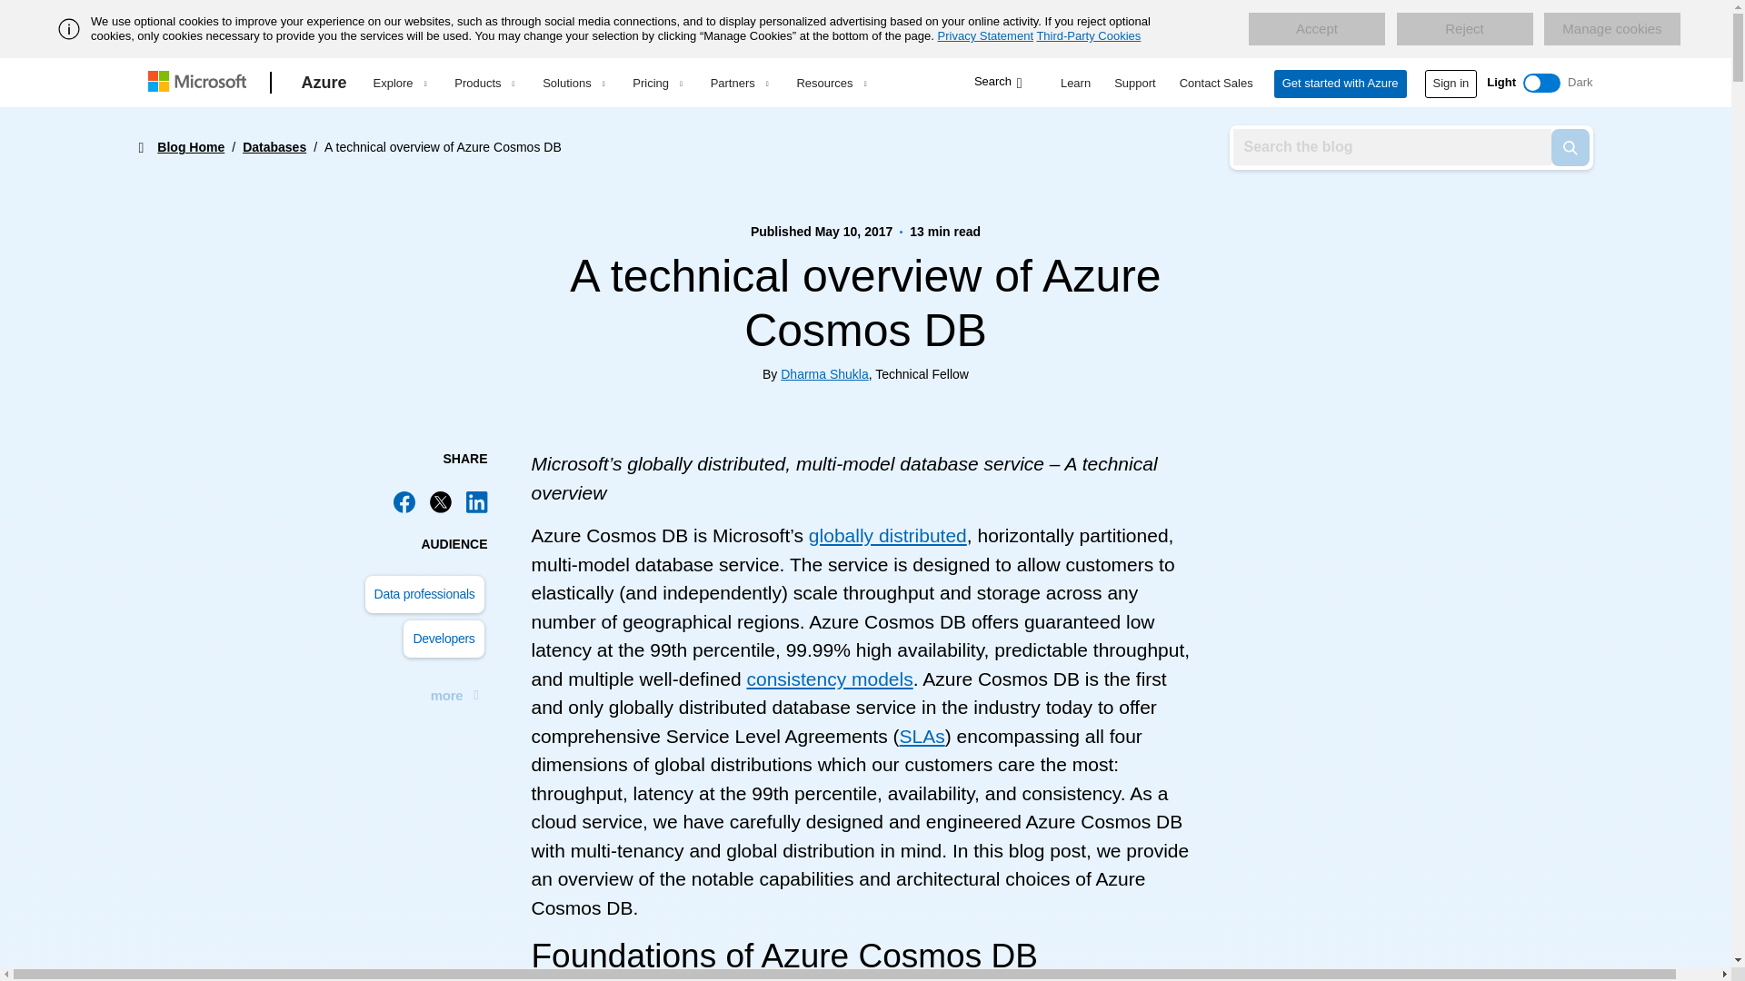 Image resolution: width=1745 pixels, height=981 pixels. What do you see at coordinates (324, 83) in the screenshot?
I see `Azure` at bounding box center [324, 83].